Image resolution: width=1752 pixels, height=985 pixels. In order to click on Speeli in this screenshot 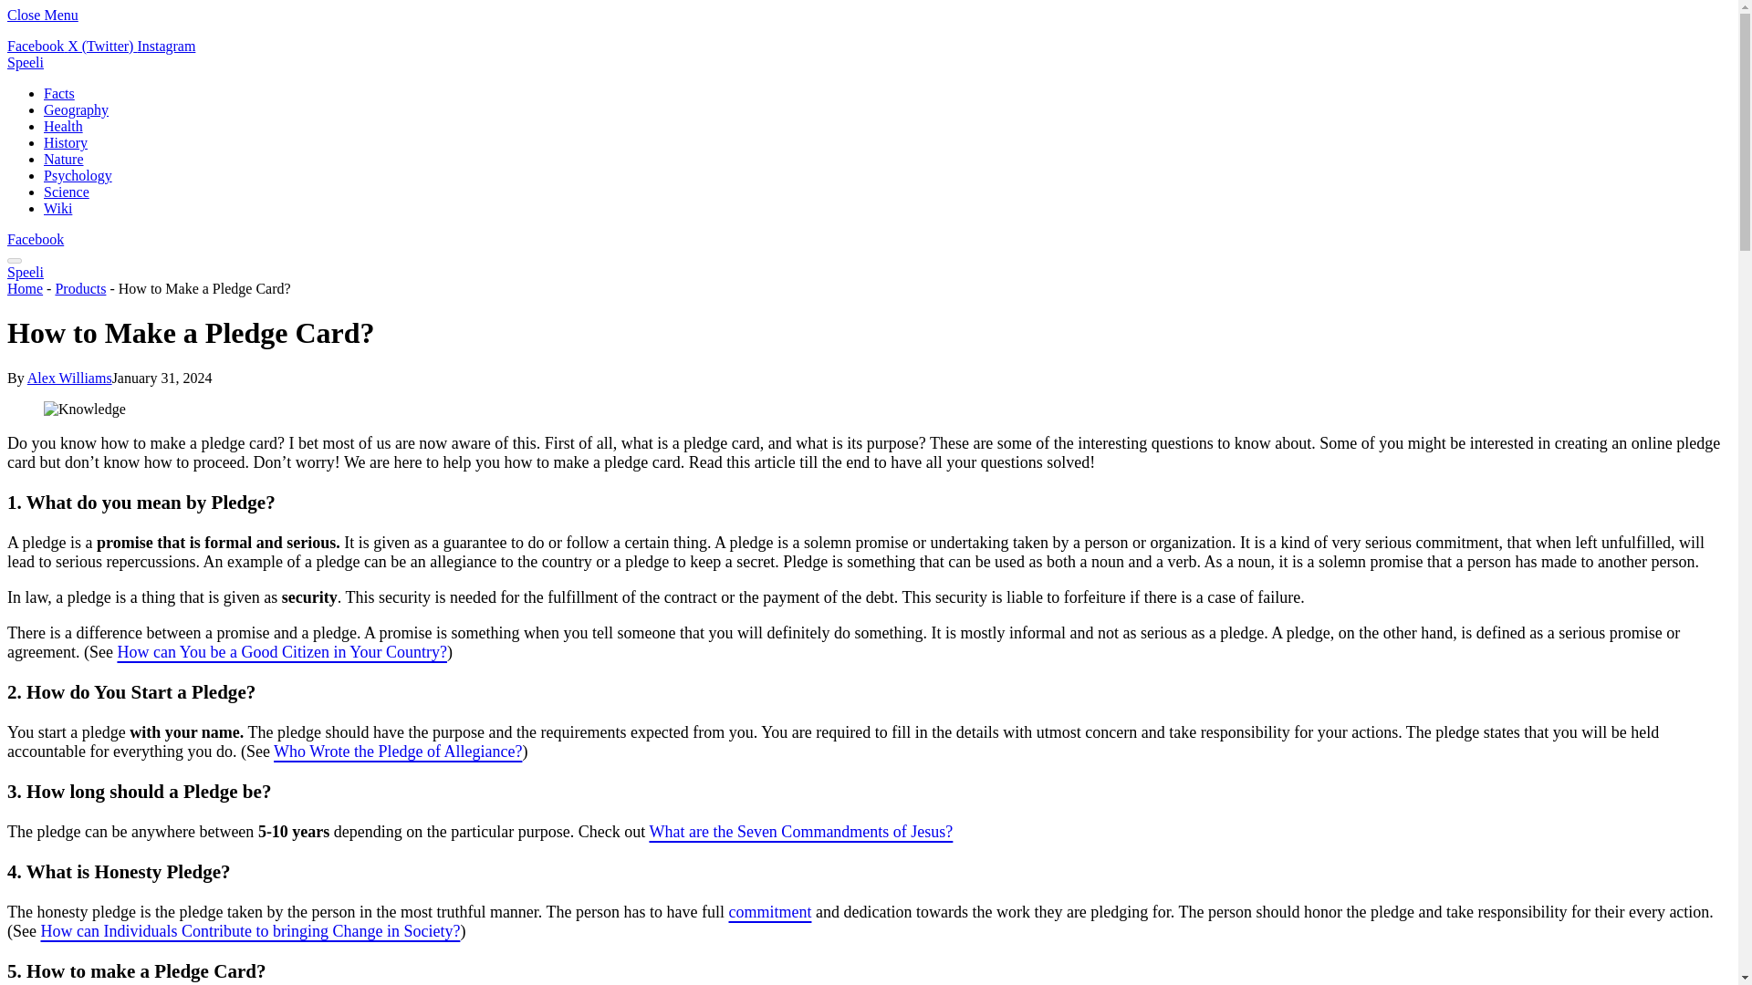, I will do `click(26, 272)`.